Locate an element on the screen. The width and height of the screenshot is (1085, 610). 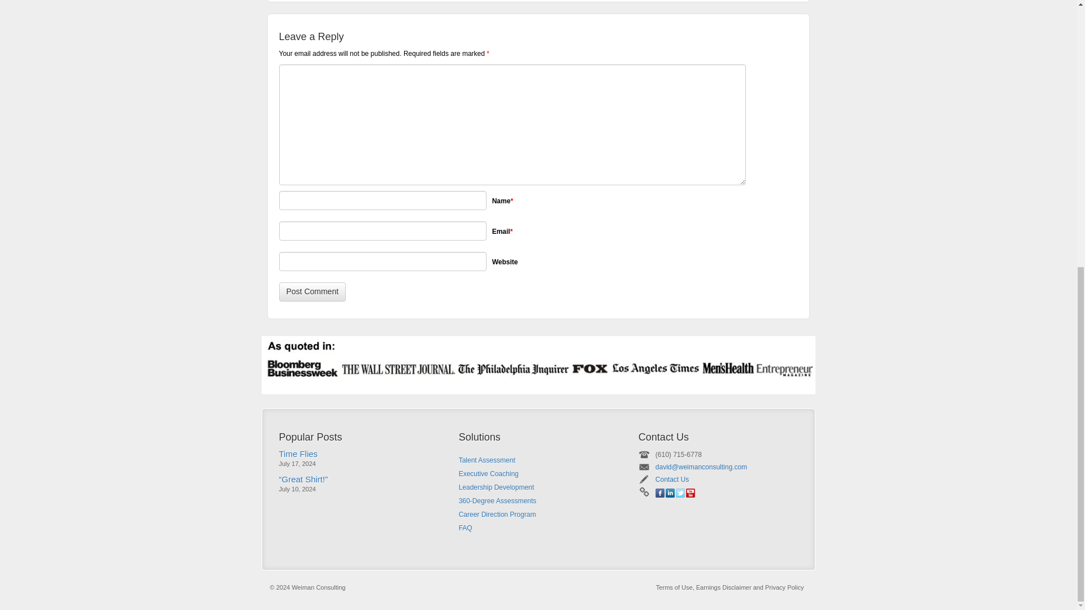
Twitter is located at coordinates (680, 493).